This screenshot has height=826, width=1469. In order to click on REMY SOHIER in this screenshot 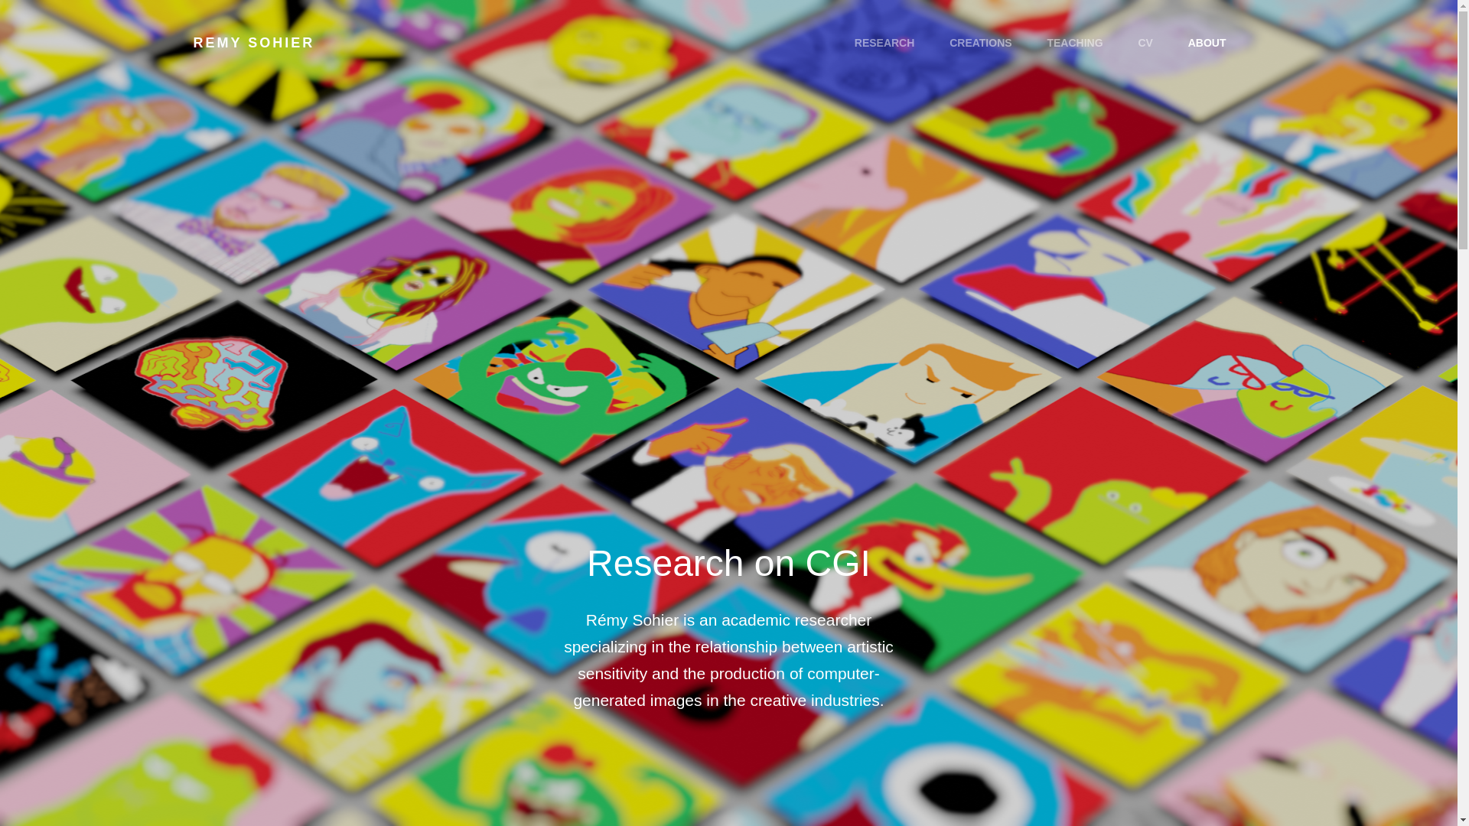, I will do `click(252, 43)`.